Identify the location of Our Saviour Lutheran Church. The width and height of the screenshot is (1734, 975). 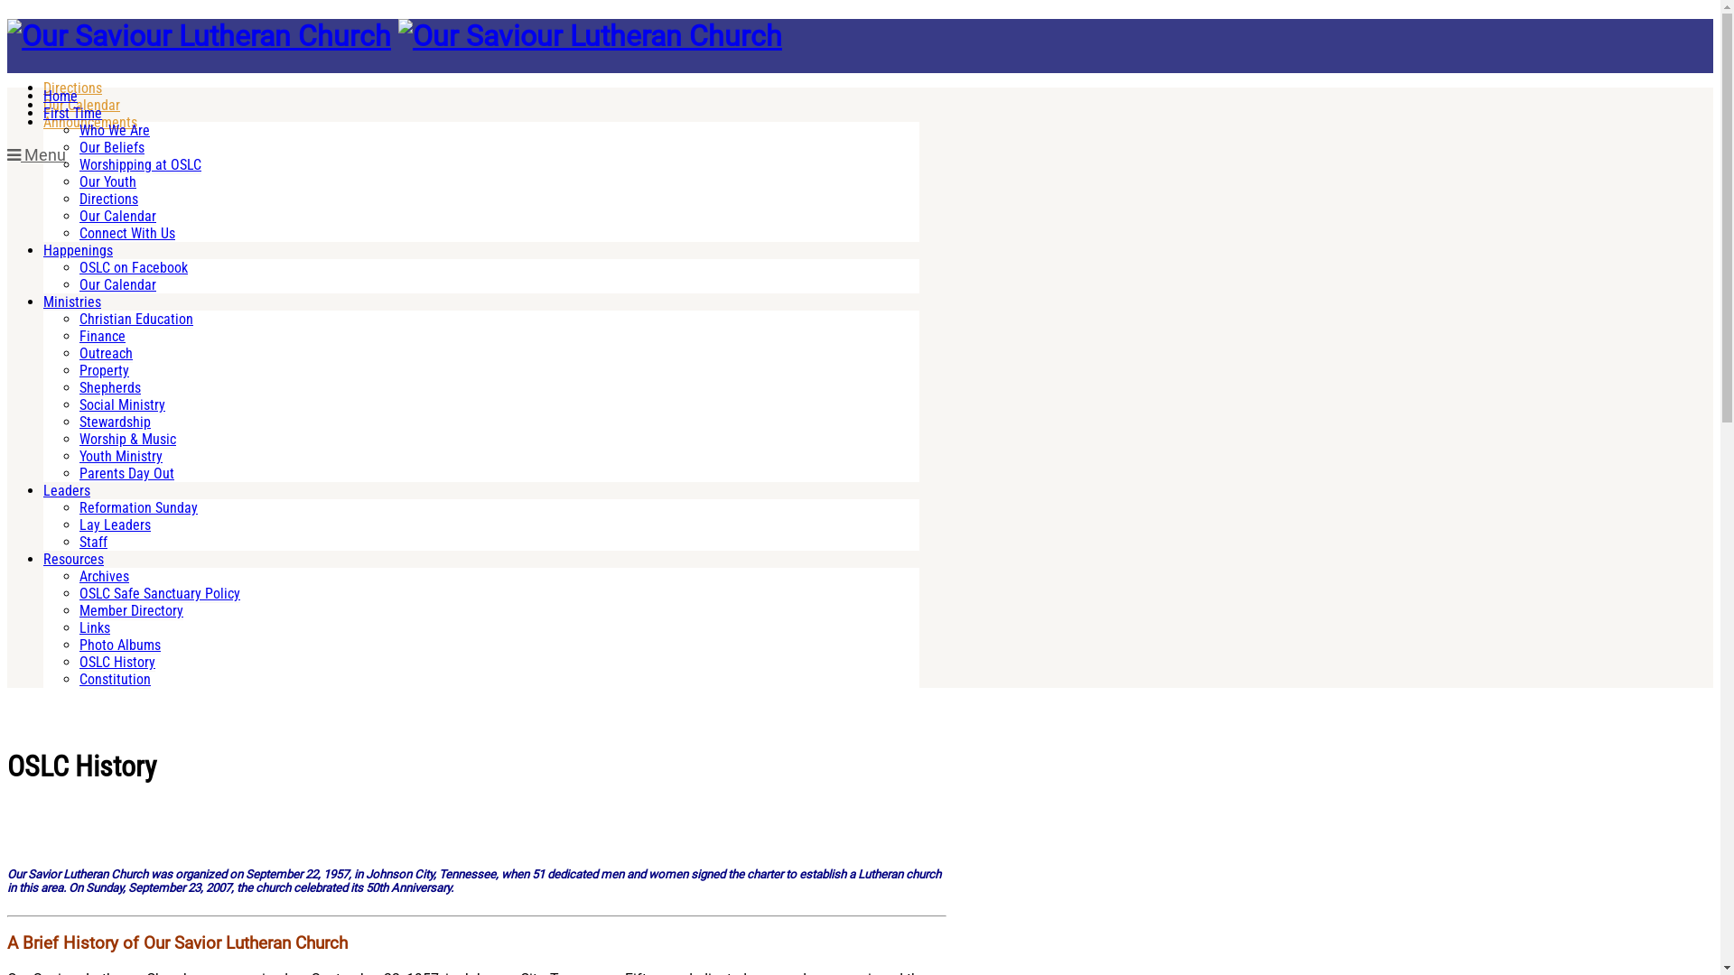
(591, 36).